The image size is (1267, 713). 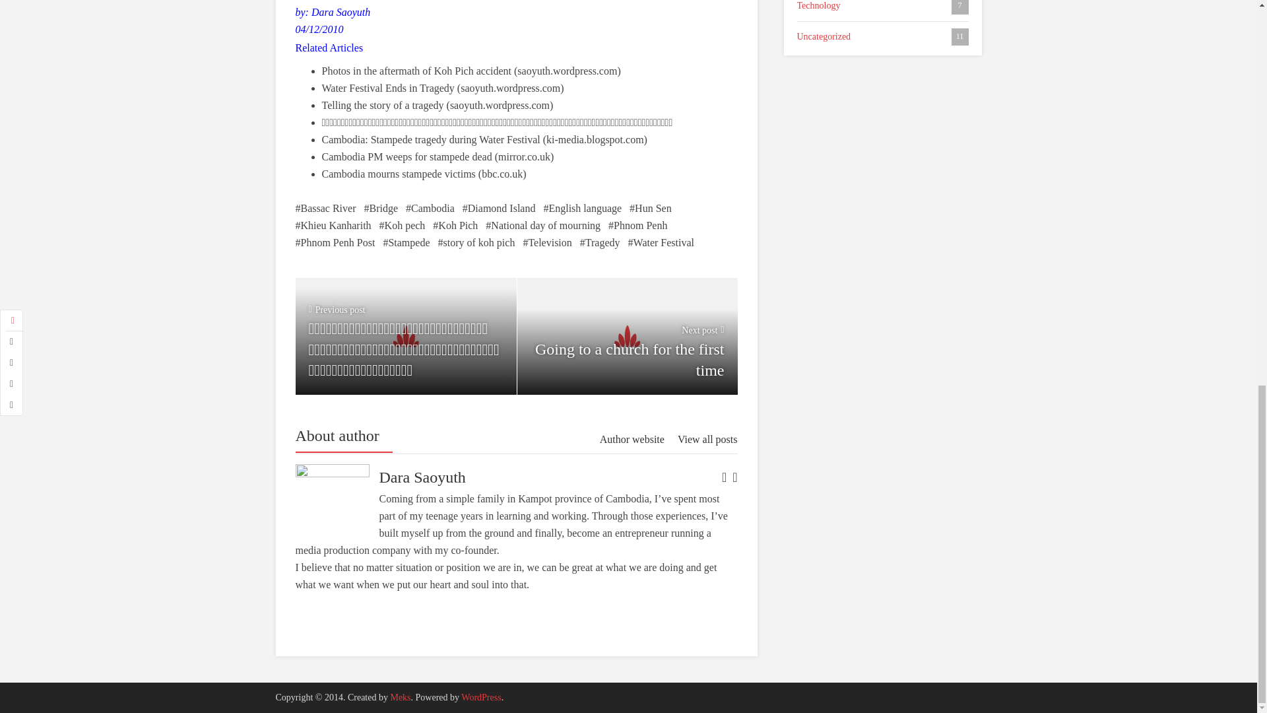 I want to click on Water Festival Ends in Tragedy, so click(x=388, y=88).